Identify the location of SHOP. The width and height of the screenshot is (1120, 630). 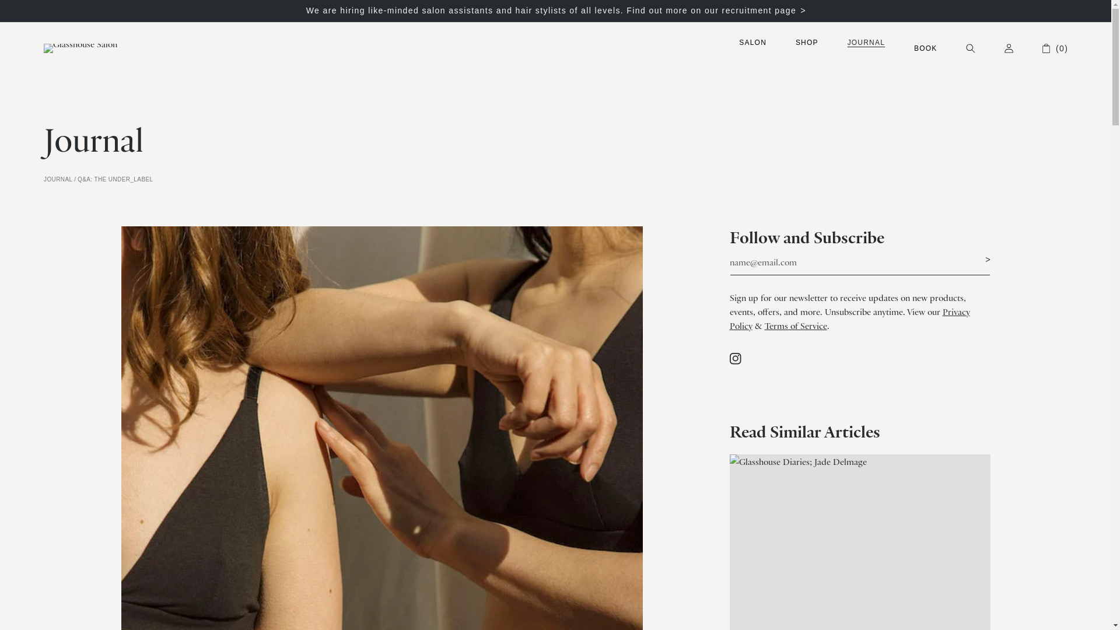
(807, 42).